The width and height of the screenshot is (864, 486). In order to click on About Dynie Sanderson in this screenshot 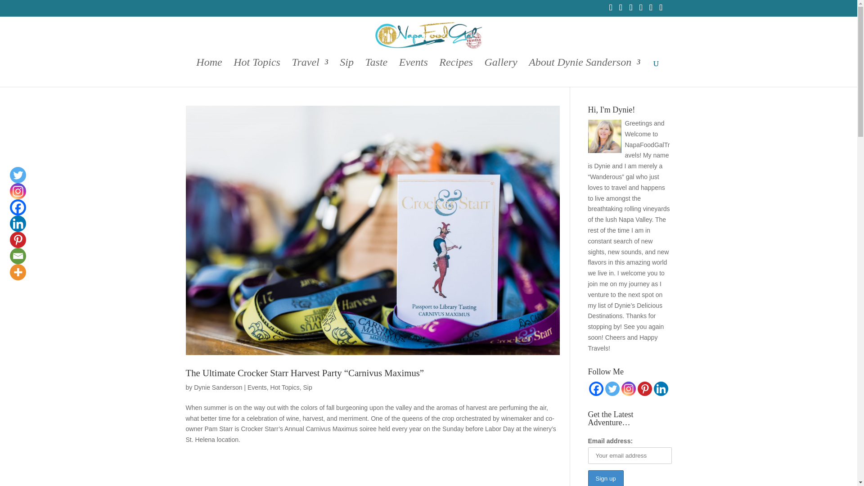, I will do `click(584, 73)`.